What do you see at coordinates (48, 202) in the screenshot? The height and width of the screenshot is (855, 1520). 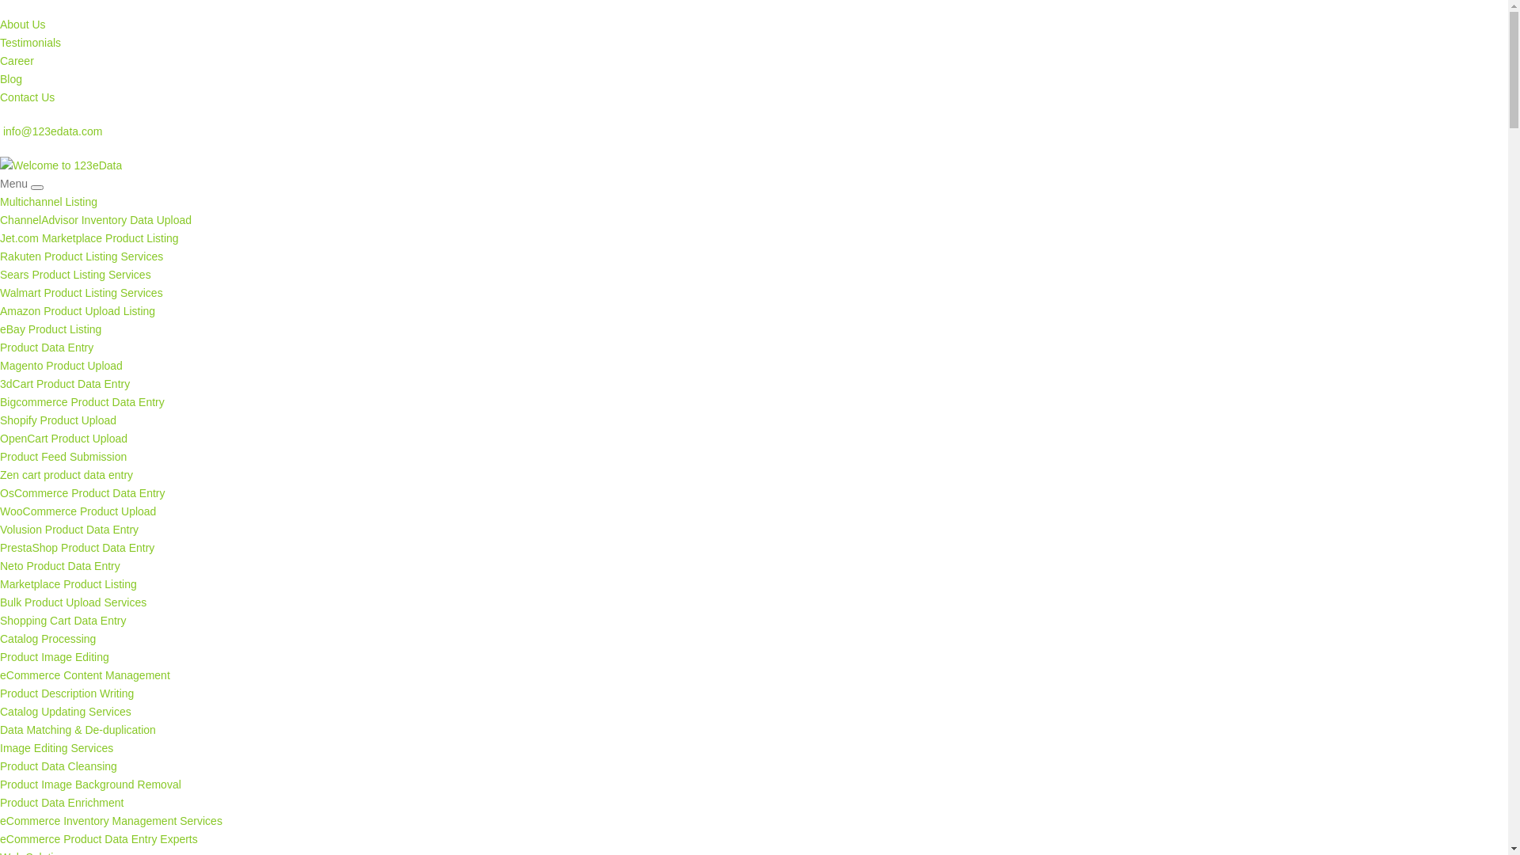 I see `Multichannel Listing` at bounding box center [48, 202].